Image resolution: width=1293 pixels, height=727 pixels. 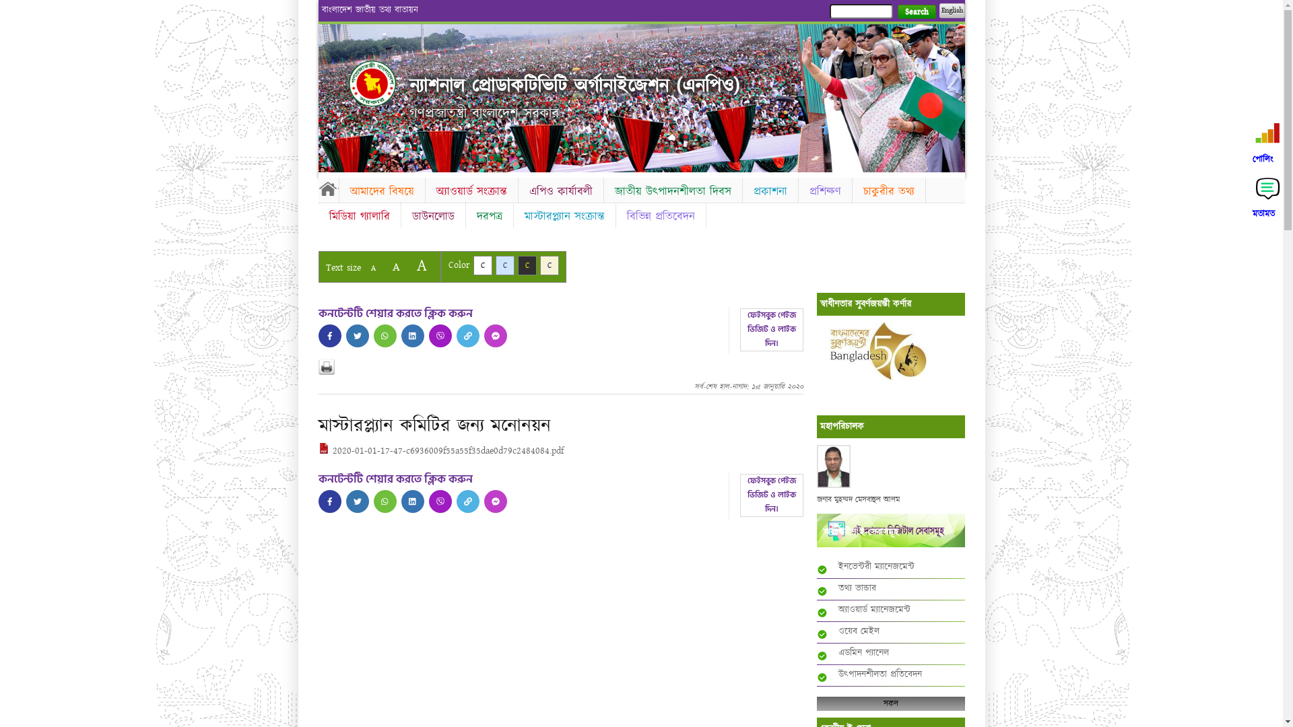 What do you see at coordinates (372, 83) in the screenshot?
I see `Home` at bounding box center [372, 83].